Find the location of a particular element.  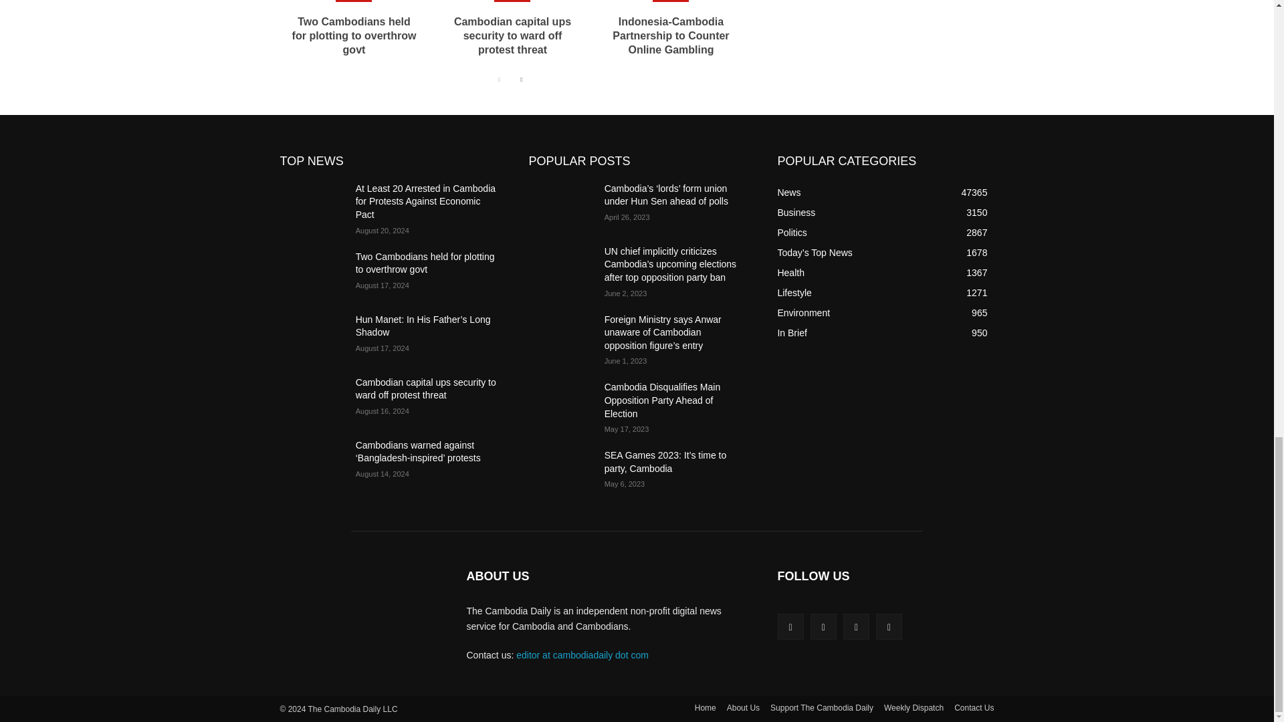

NEWS is located at coordinates (353, 1).